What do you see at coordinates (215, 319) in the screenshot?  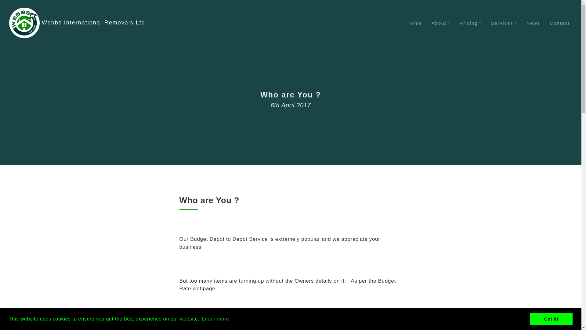 I see `Learn more` at bounding box center [215, 319].